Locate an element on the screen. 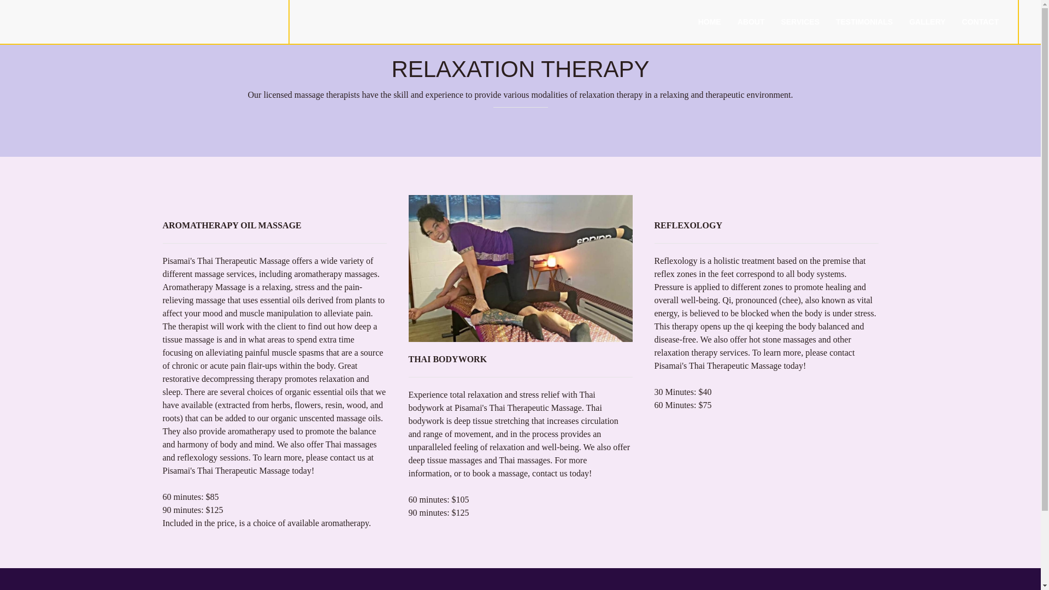 This screenshot has width=1049, height=590. CONTACT is located at coordinates (980, 22).